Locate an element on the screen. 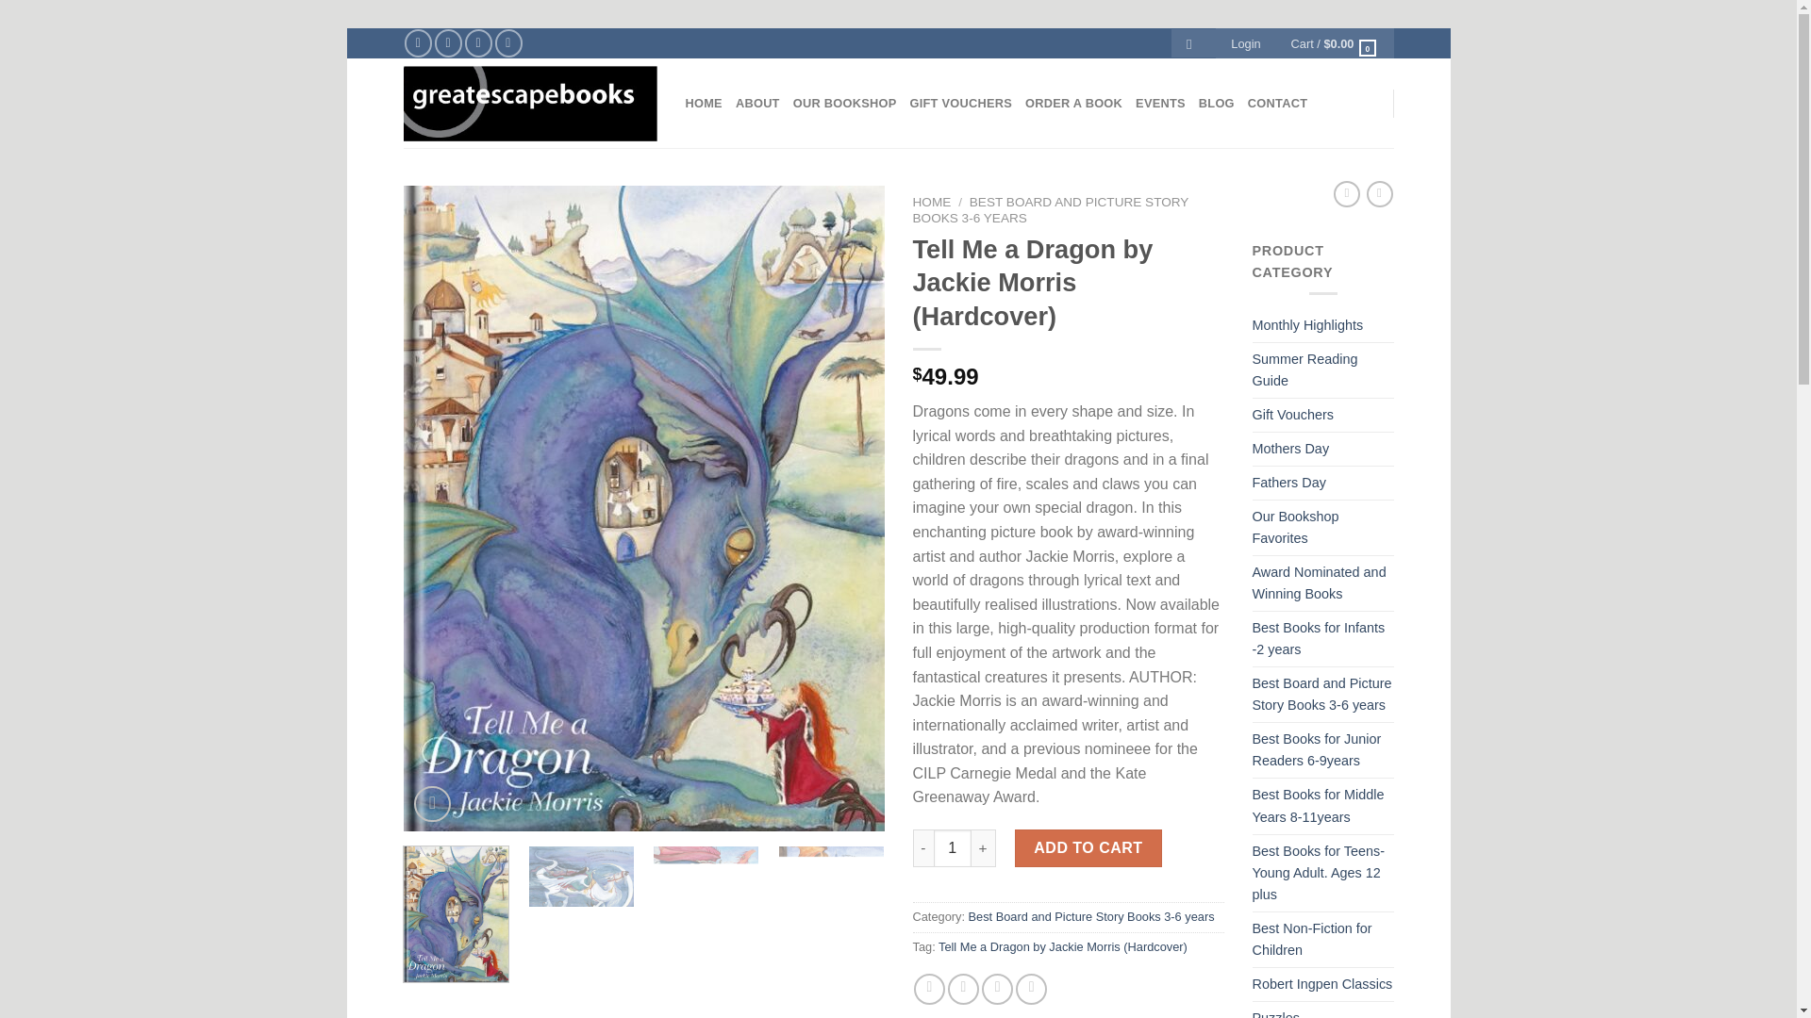  1 is located at coordinates (953, 848).